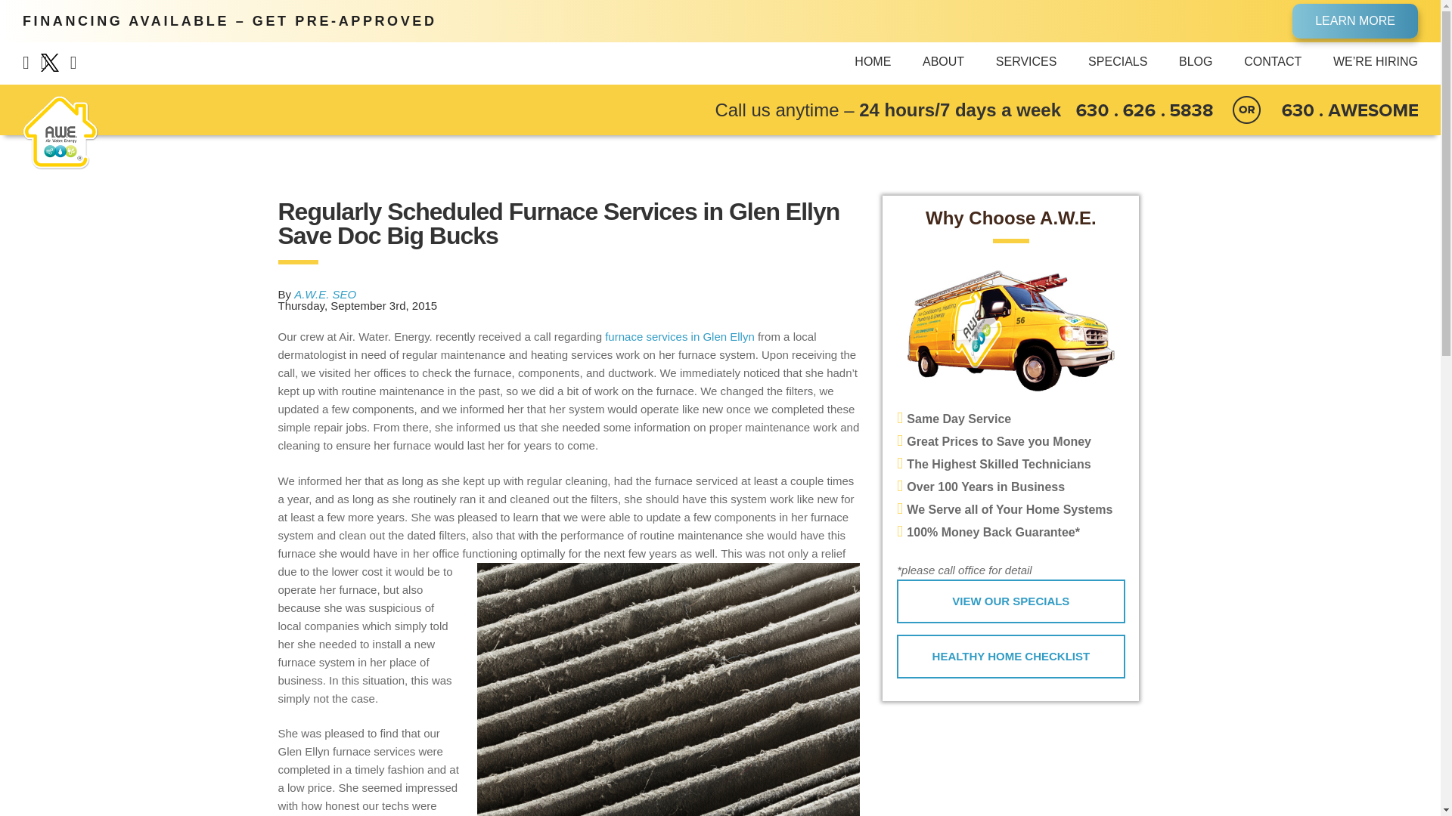  I want to click on furnace services in Glen Ellyn, so click(680, 336).